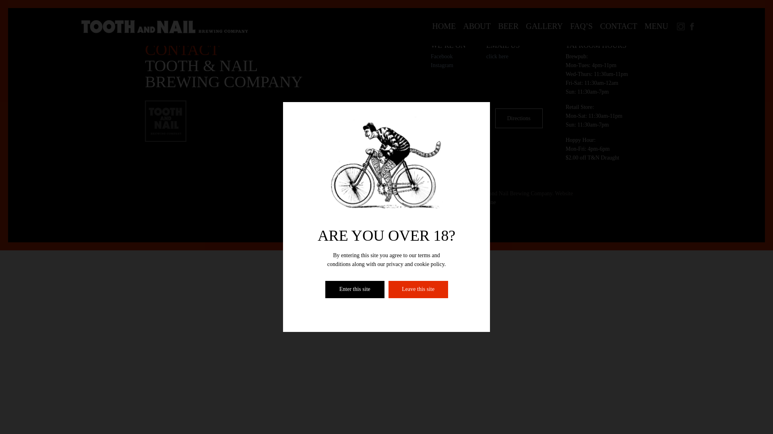 This screenshot has width=773, height=434. What do you see at coordinates (656, 26) in the screenshot?
I see `MENU` at bounding box center [656, 26].